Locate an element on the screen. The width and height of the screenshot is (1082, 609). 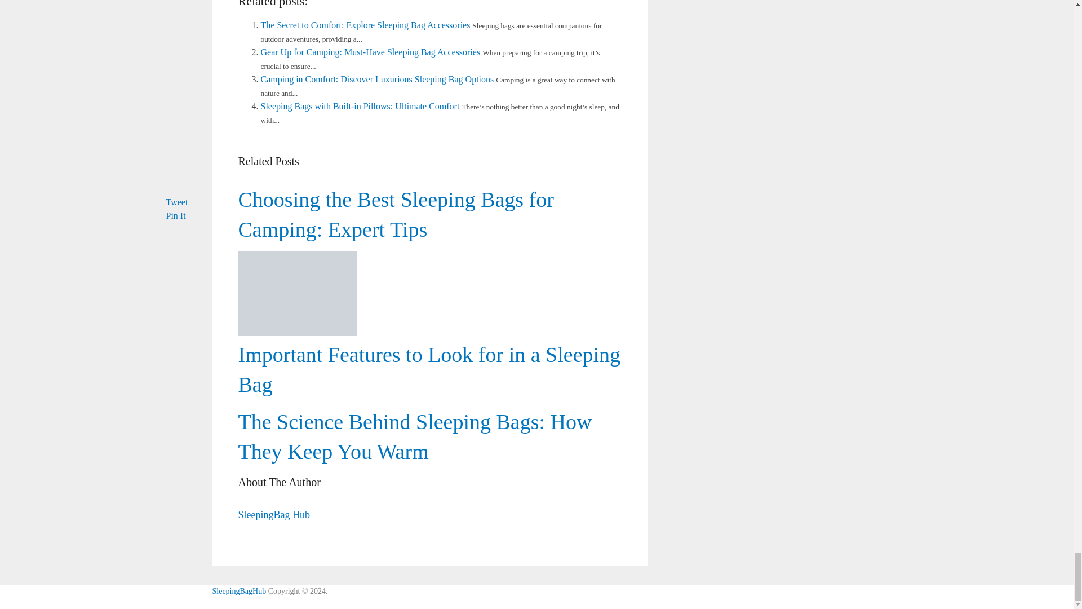
Choosing the Best Sleeping Bags for Camping: Expert Tips is located at coordinates (396, 214).